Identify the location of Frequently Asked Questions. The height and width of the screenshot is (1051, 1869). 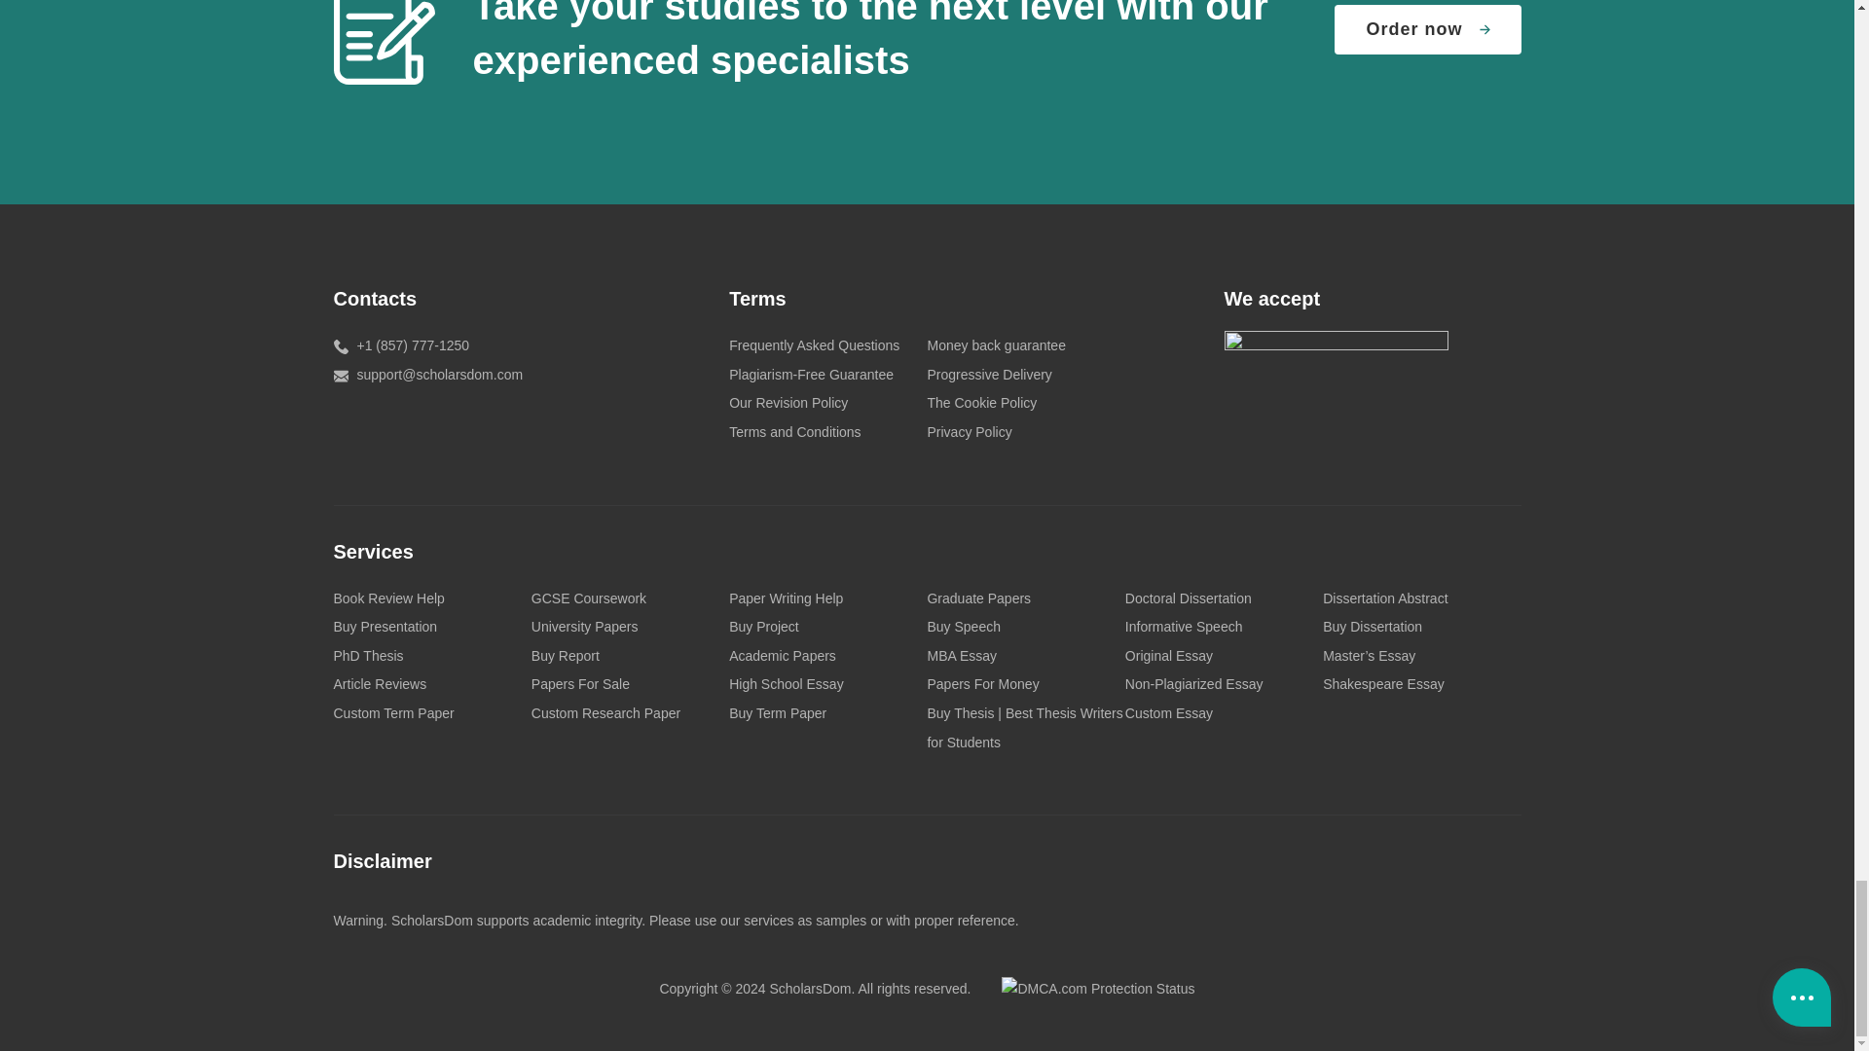
(814, 344).